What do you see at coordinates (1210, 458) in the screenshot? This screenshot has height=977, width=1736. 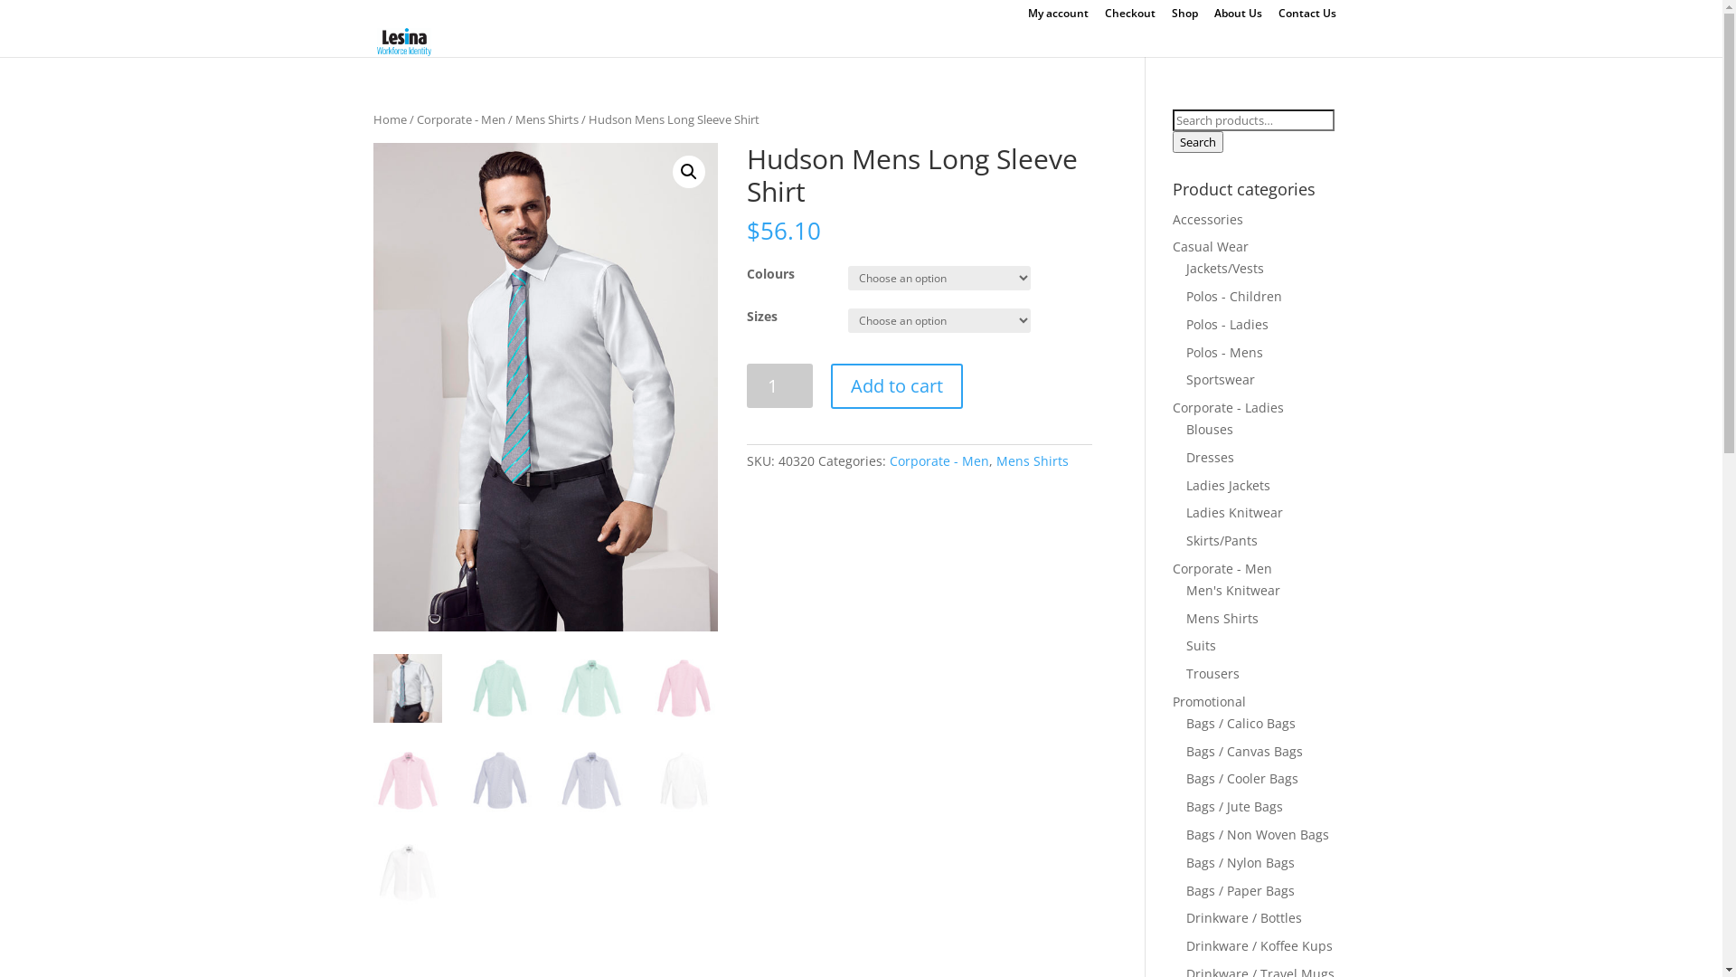 I see `Dresses` at bounding box center [1210, 458].